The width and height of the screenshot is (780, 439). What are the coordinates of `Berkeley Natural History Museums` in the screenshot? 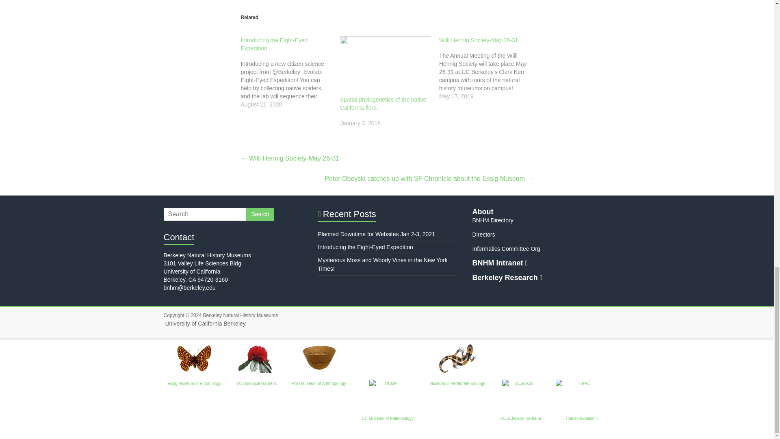 It's located at (240, 315).